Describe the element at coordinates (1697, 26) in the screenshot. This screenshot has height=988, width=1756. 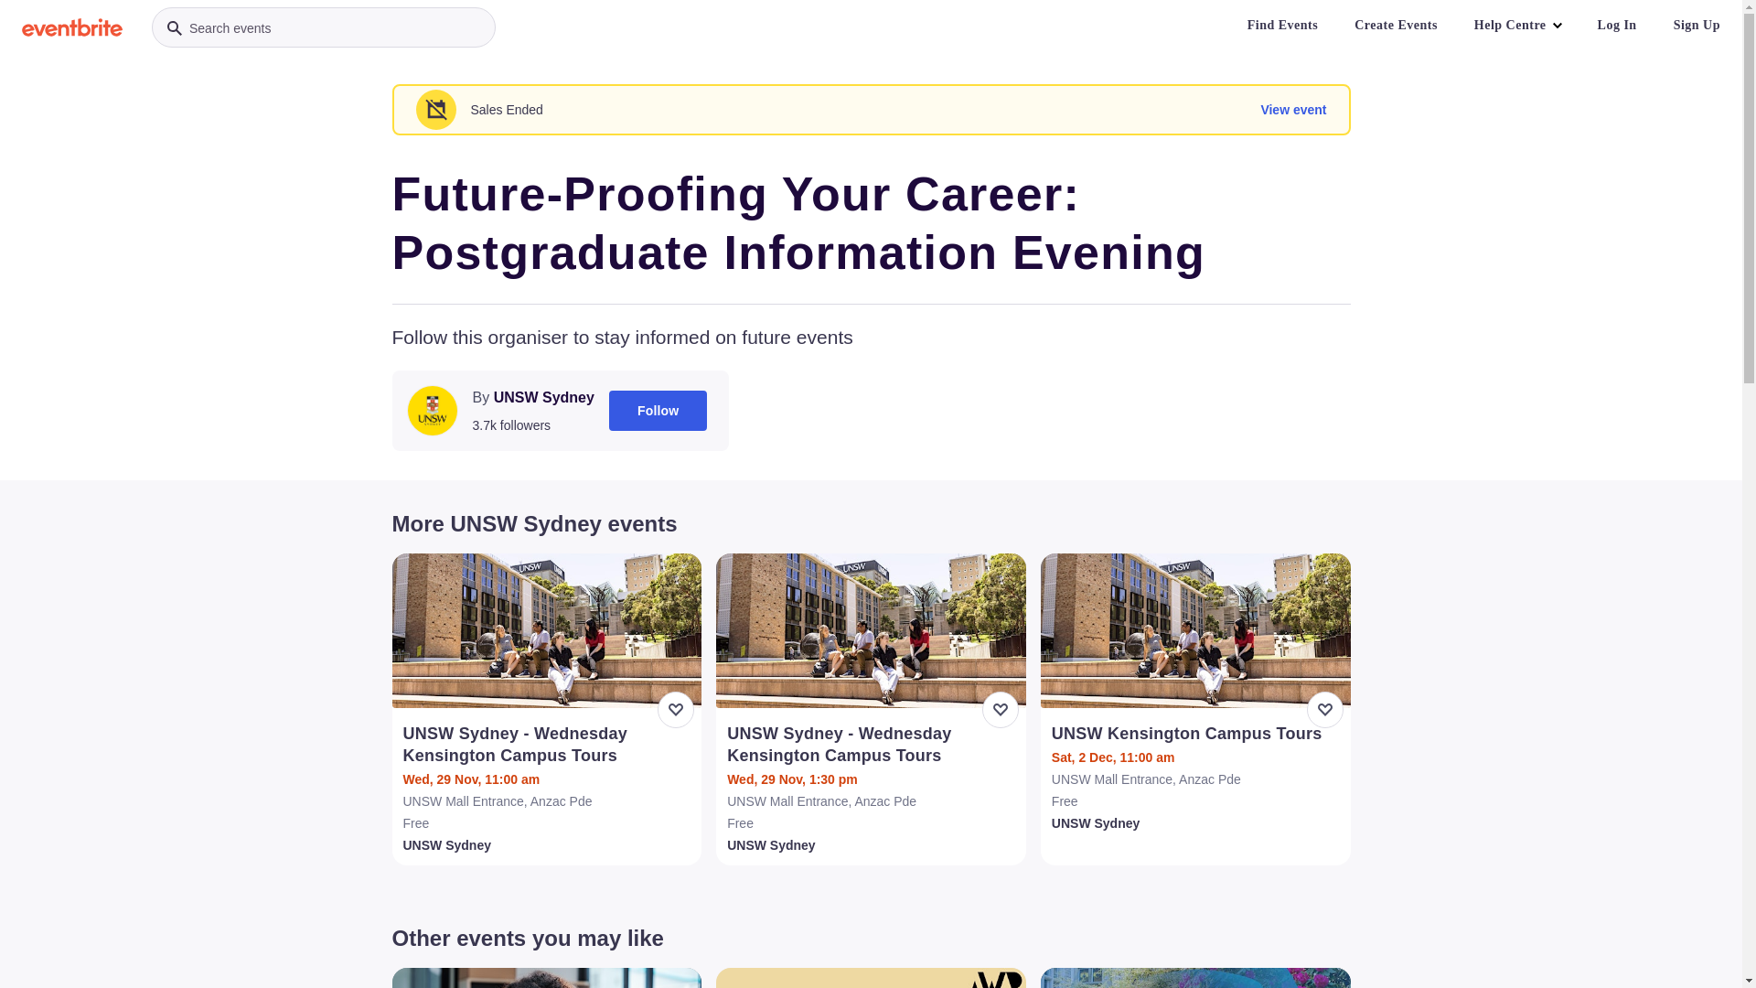
I see `Sign Up` at that location.